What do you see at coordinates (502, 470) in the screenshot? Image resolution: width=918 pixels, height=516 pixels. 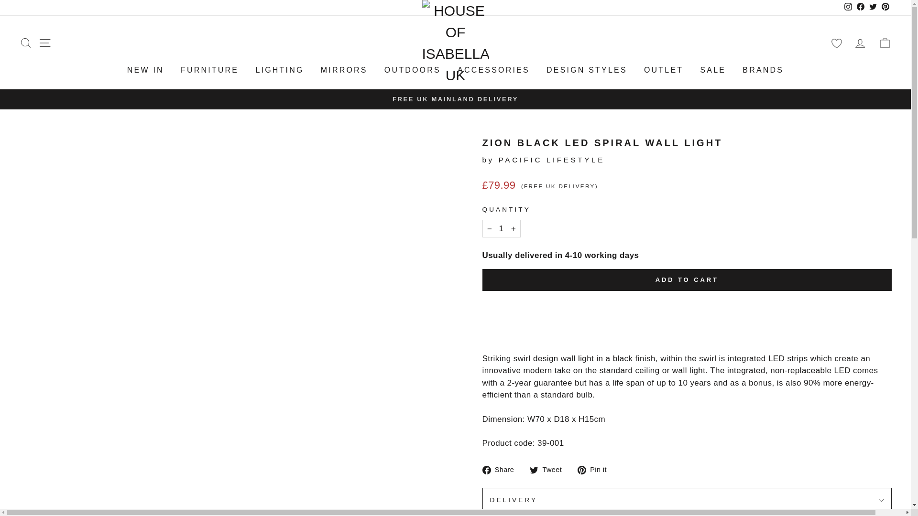 I see `Share on Facebook` at bounding box center [502, 470].